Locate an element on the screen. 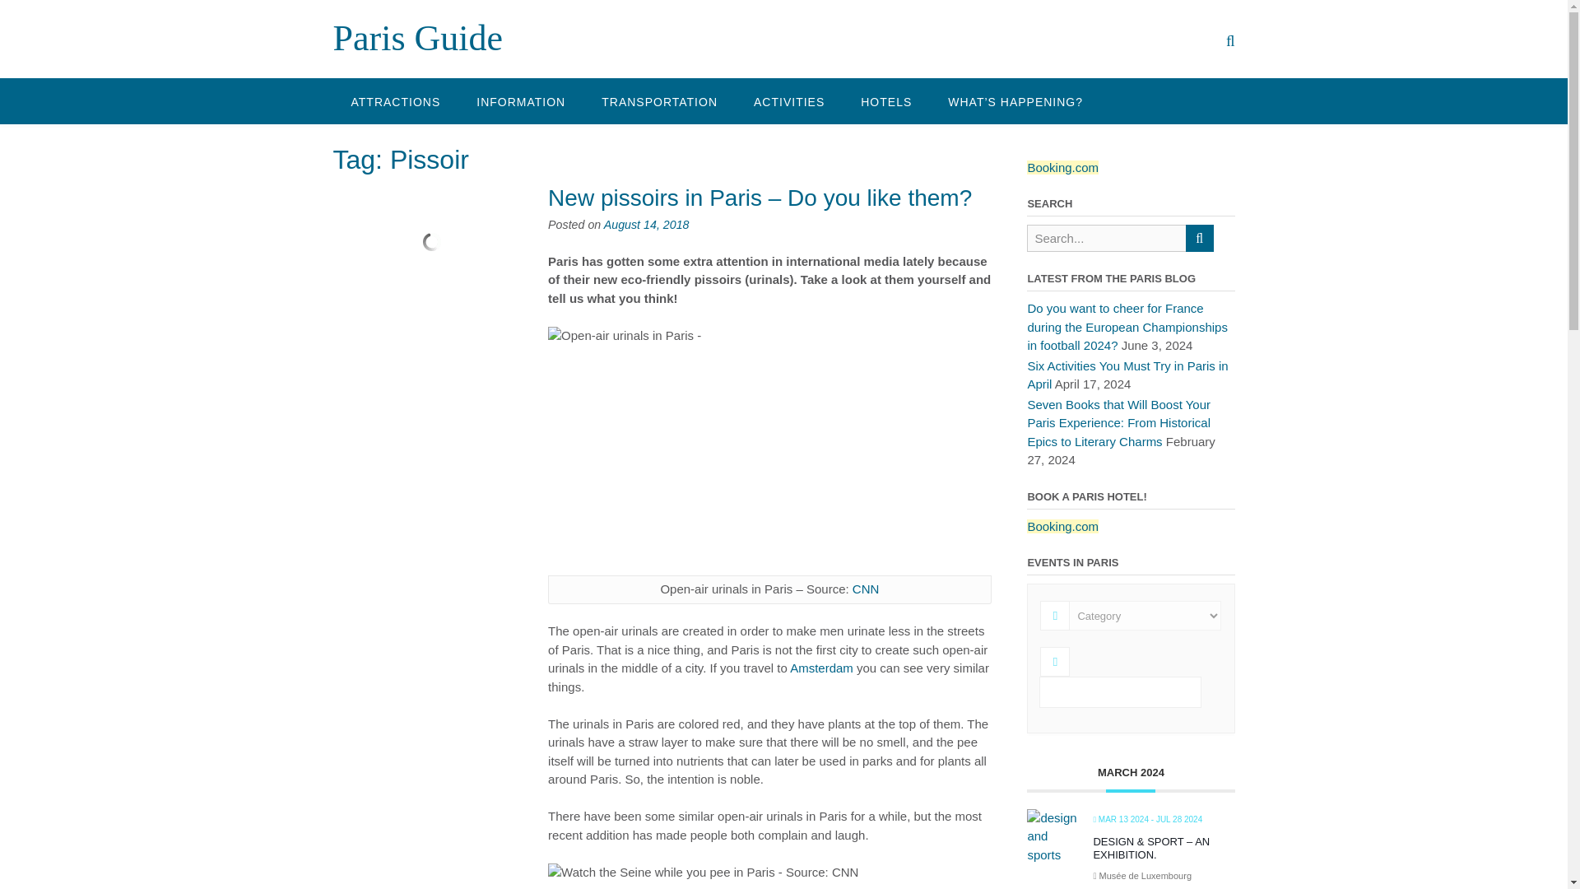 This screenshot has width=1580, height=889. INFORMATION is located at coordinates (520, 100).